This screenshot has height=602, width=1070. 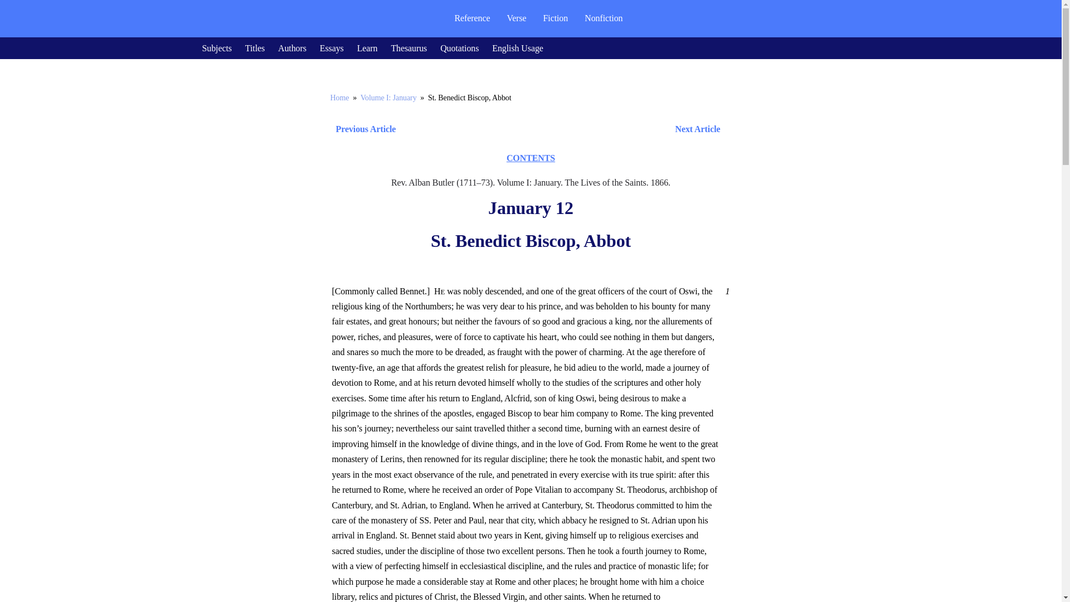 I want to click on Home, so click(x=339, y=98).